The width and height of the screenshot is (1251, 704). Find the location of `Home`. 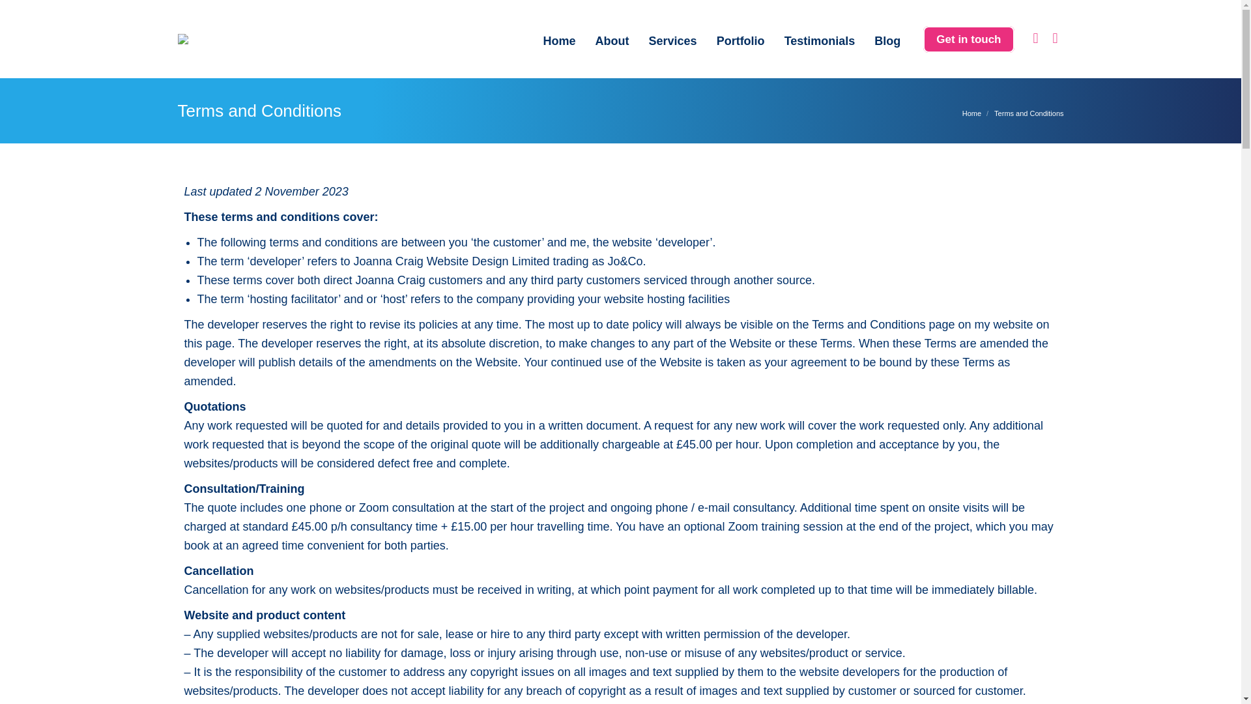

Home is located at coordinates (559, 39).